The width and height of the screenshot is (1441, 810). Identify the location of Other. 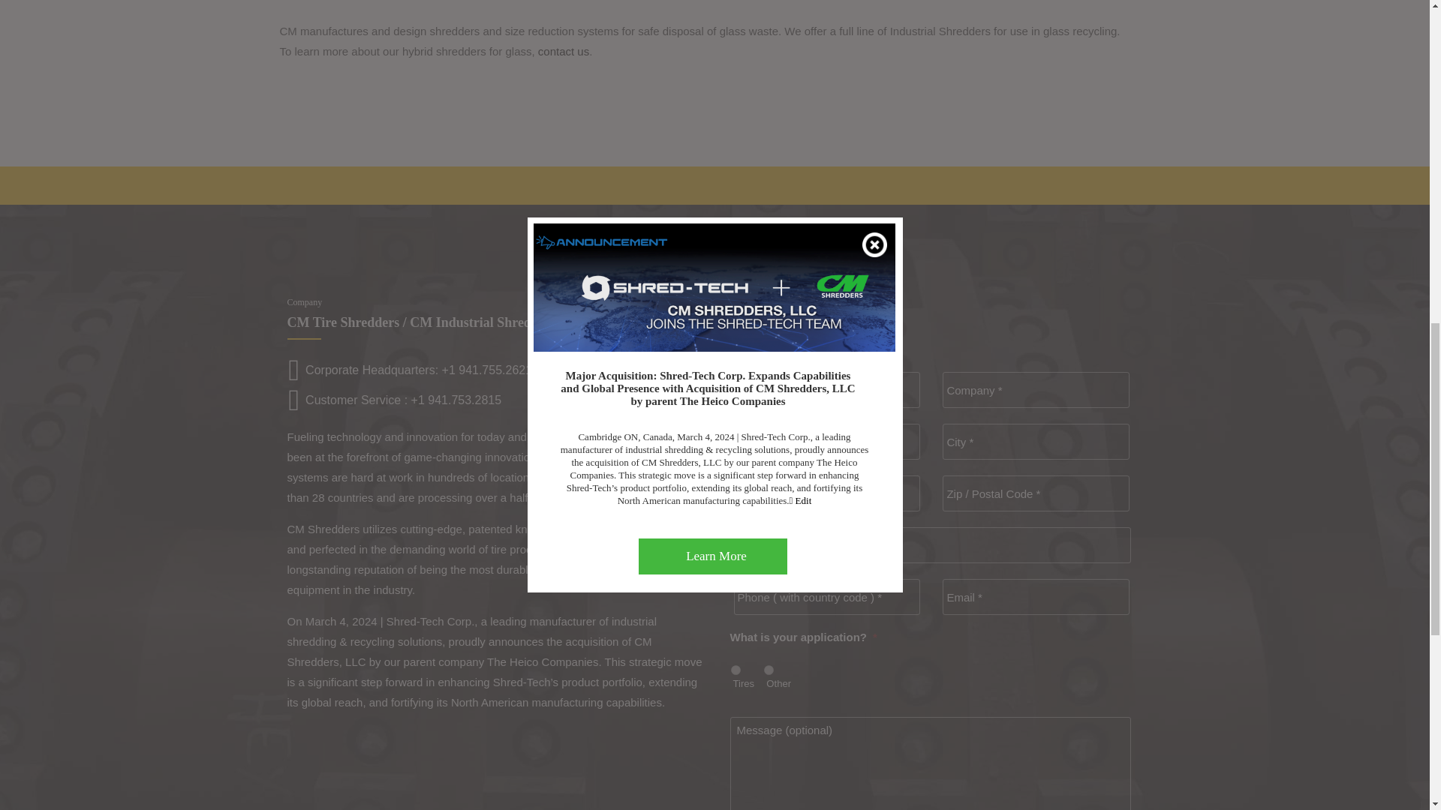
(769, 669).